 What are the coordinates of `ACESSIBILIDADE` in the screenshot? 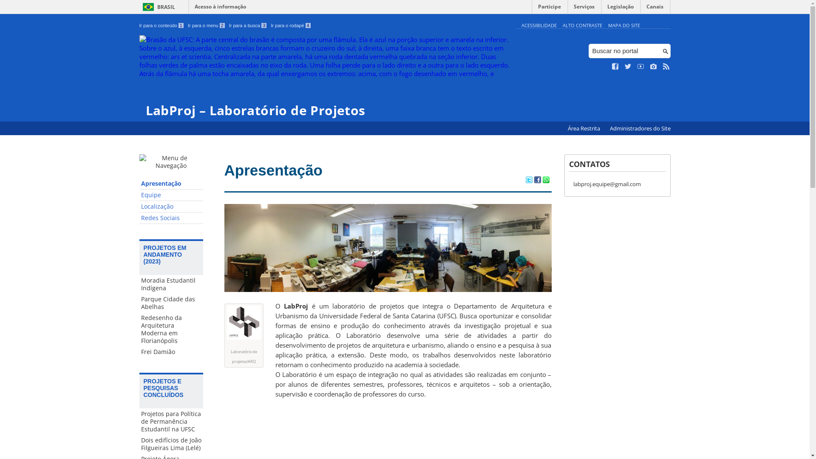 It's located at (539, 25).